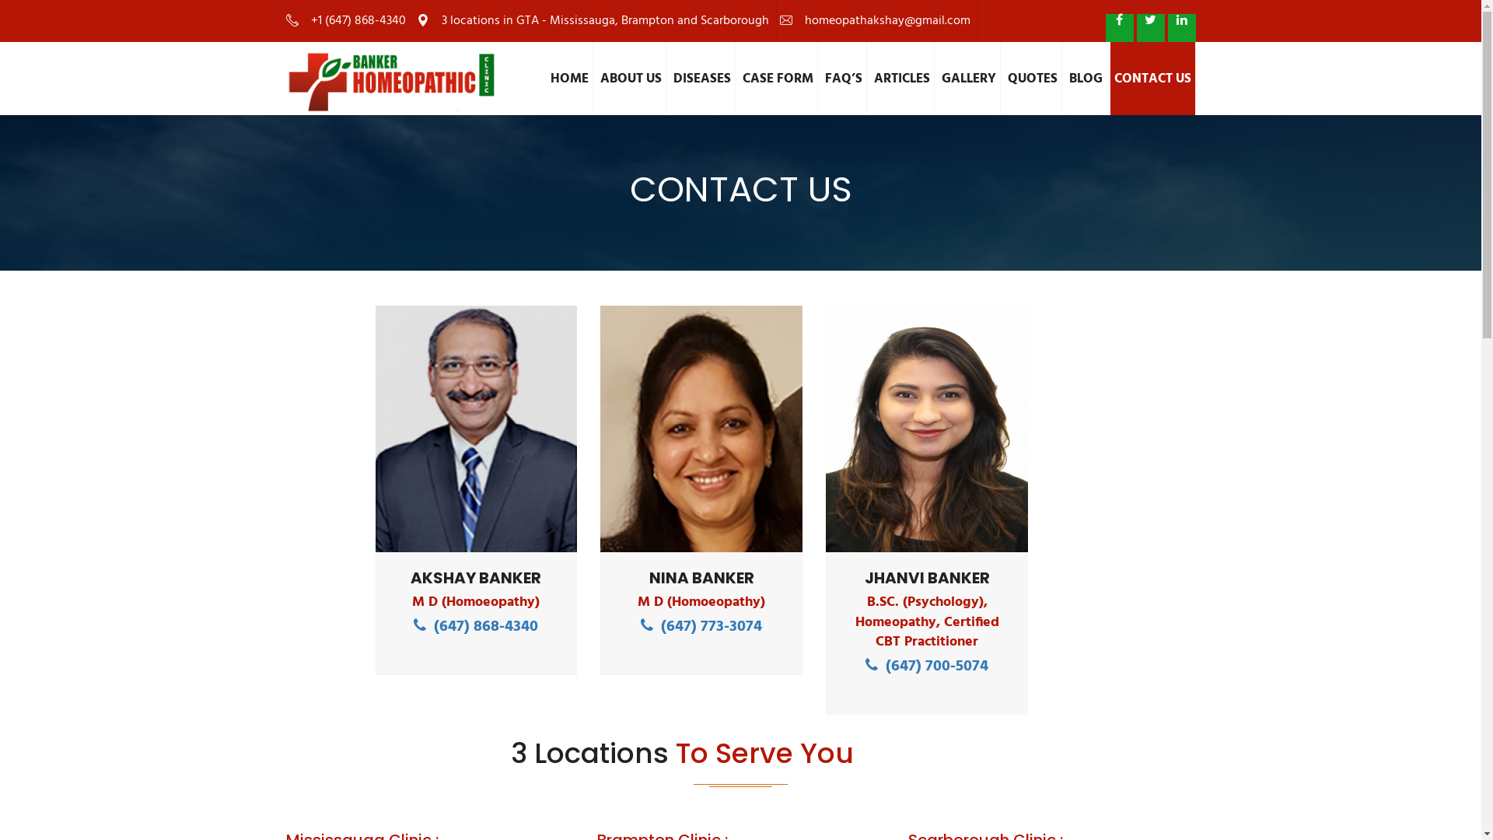 The image size is (1493, 840). I want to click on NINA BANKER, so click(701, 576).